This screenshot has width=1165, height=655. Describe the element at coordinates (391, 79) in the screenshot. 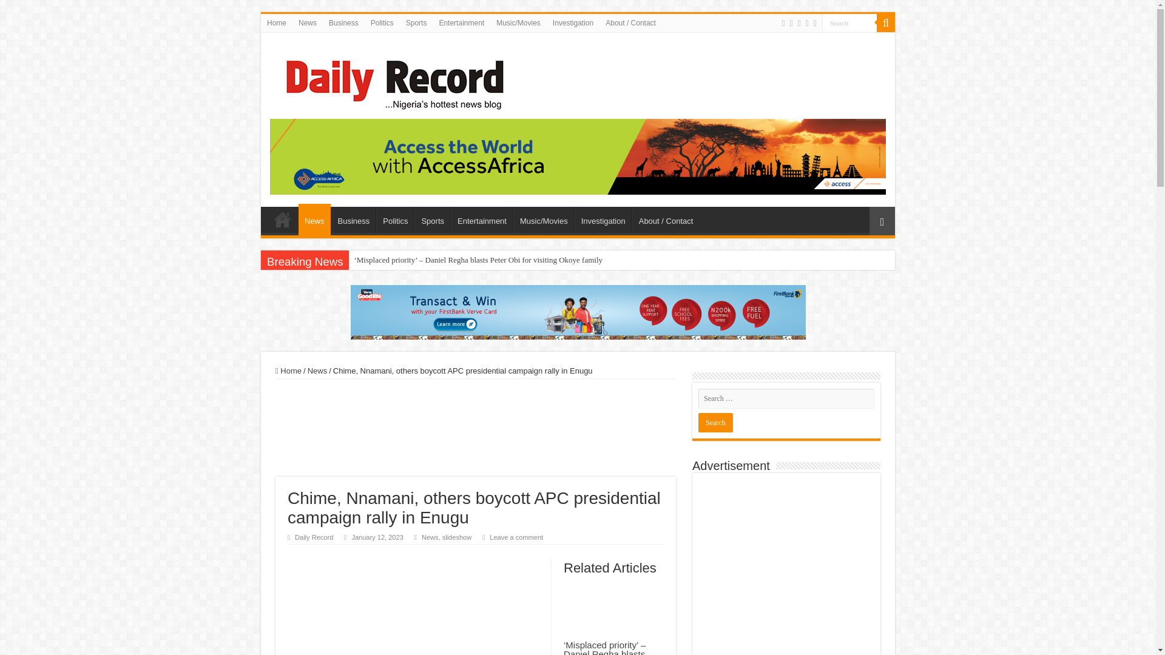

I see `DailyrecordNg` at that location.